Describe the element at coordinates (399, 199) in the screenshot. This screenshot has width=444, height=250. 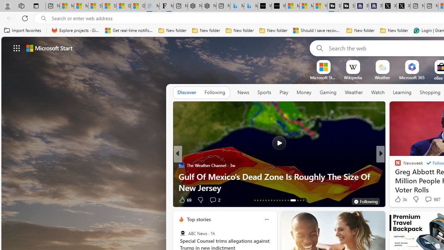
I see `79 Like` at that location.